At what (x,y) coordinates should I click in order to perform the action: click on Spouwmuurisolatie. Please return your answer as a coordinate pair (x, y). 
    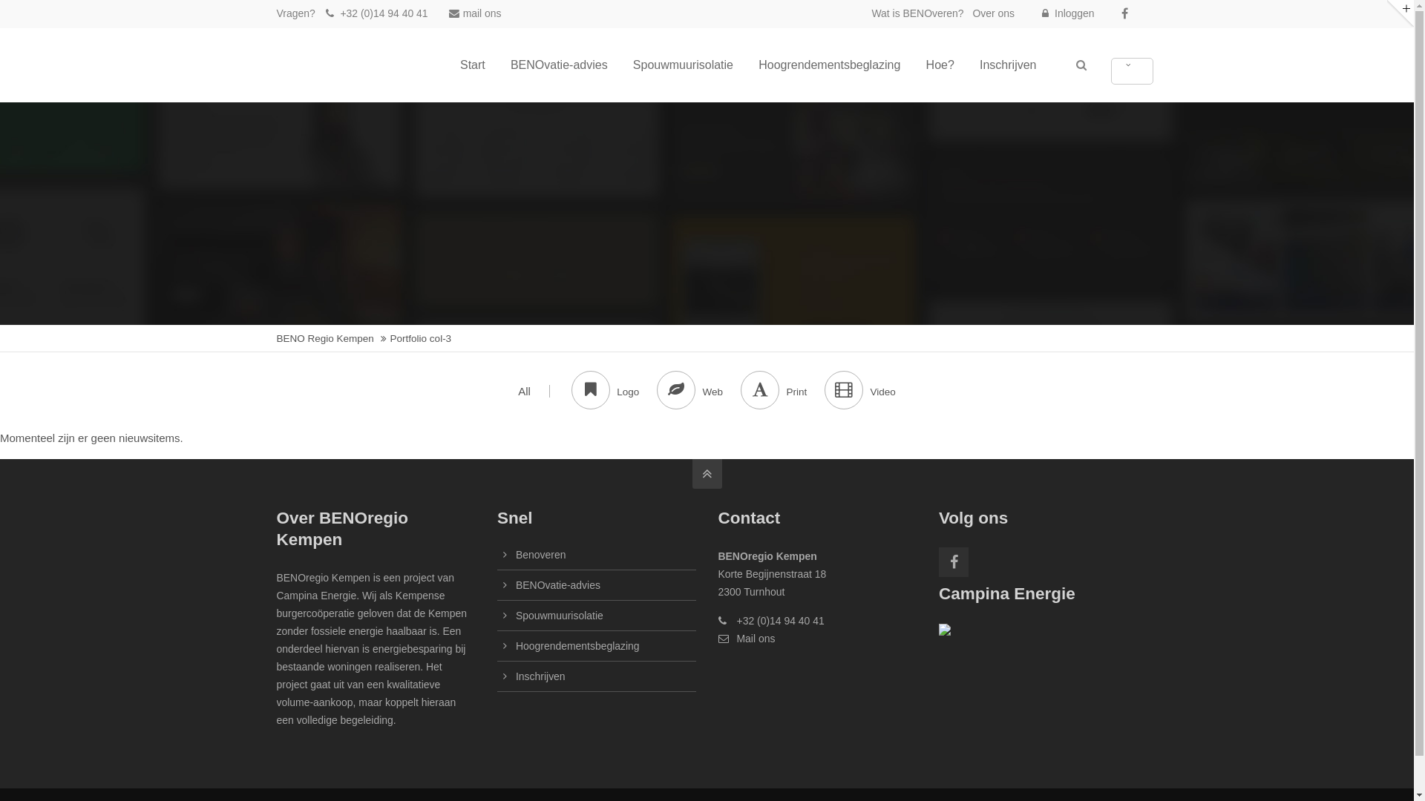
    Looking at the image, I should click on (560, 616).